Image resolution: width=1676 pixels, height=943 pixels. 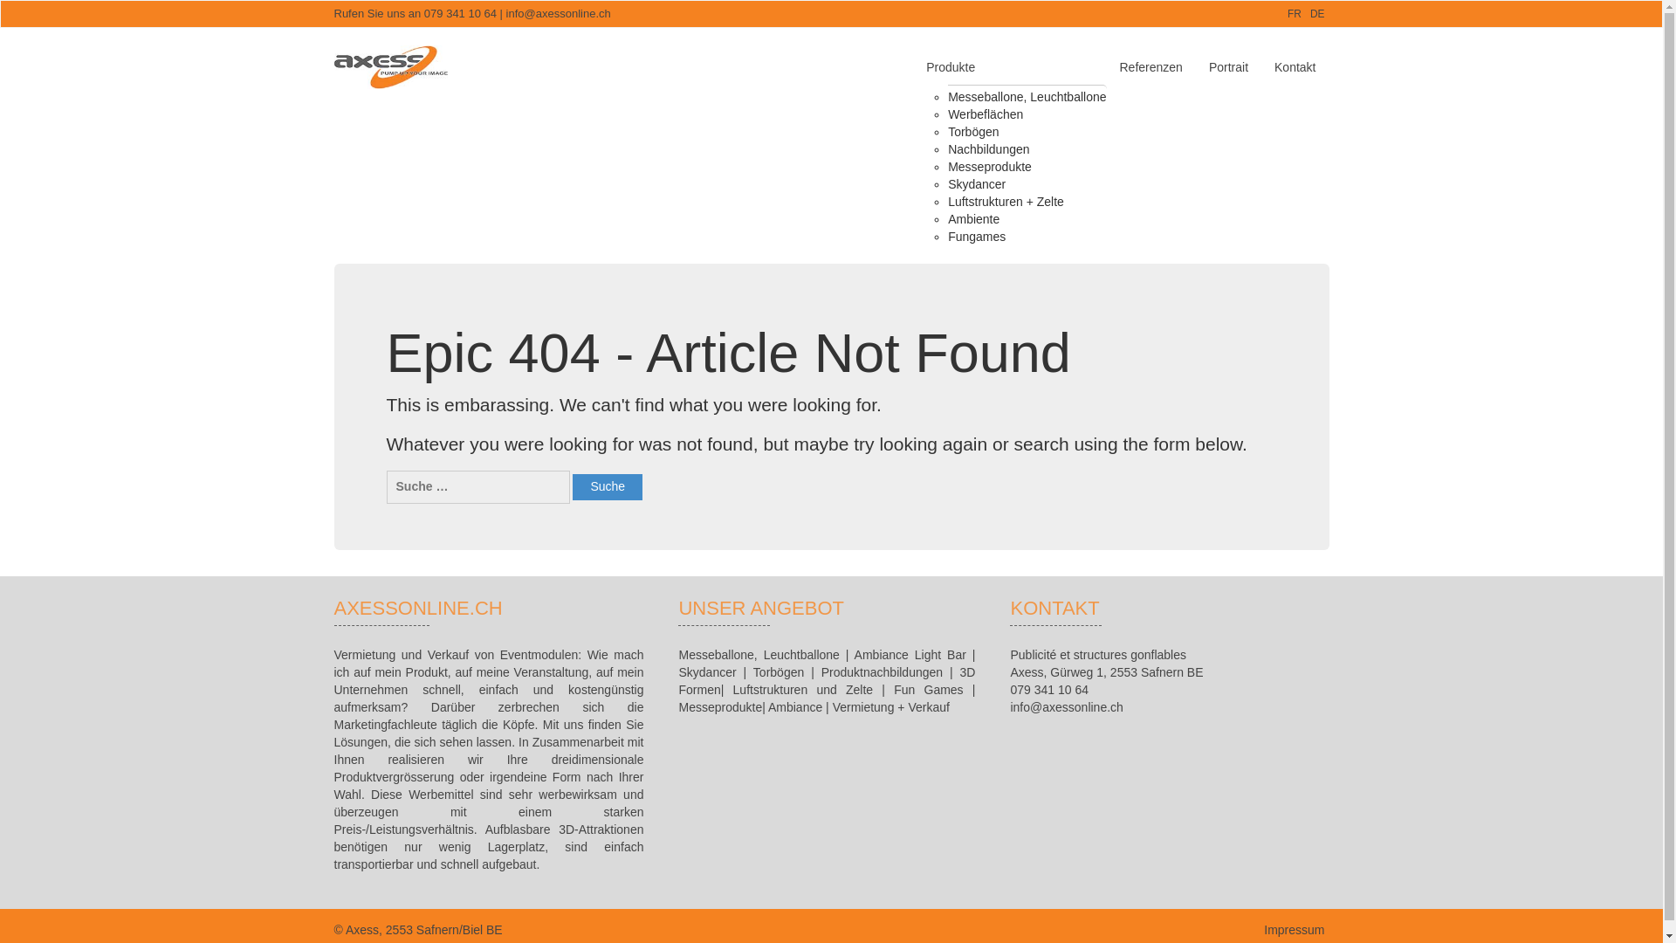 I want to click on Suche, so click(x=608, y=487).